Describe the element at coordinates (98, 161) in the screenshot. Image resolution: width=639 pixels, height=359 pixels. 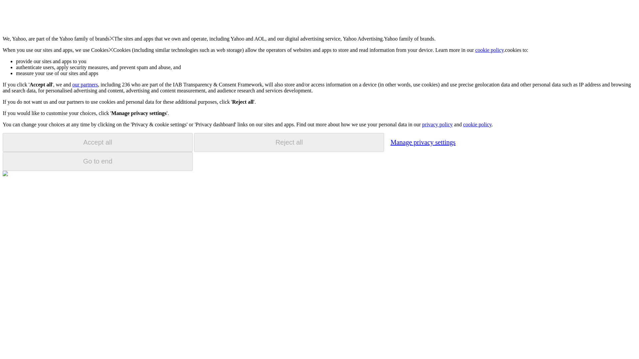
I see `Go to end` at that location.